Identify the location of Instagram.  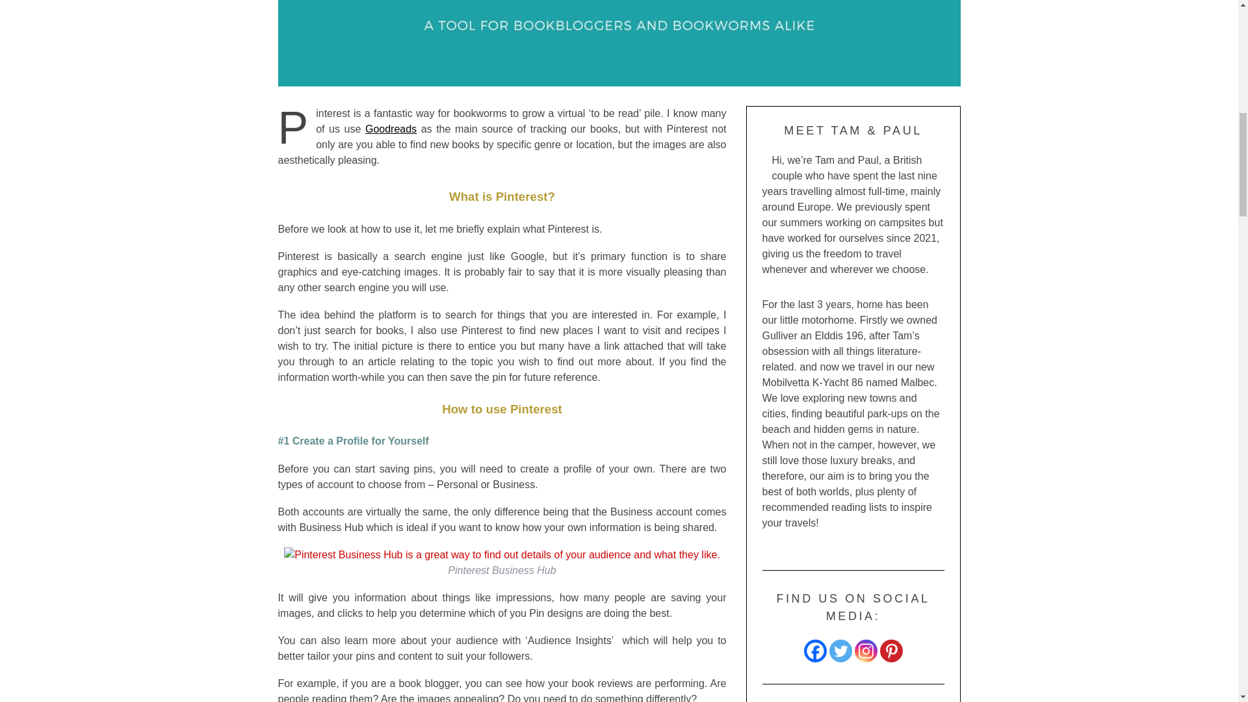
(865, 651).